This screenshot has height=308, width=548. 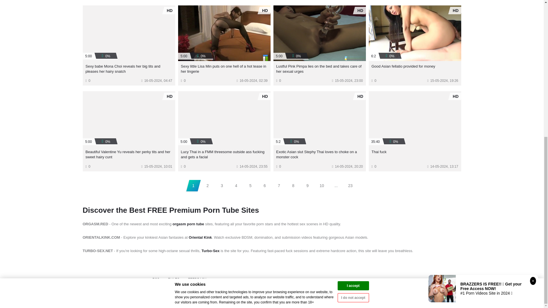 What do you see at coordinates (188, 224) in the screenshot?
I see `orgasm videos` at bounding box center [188, 224].